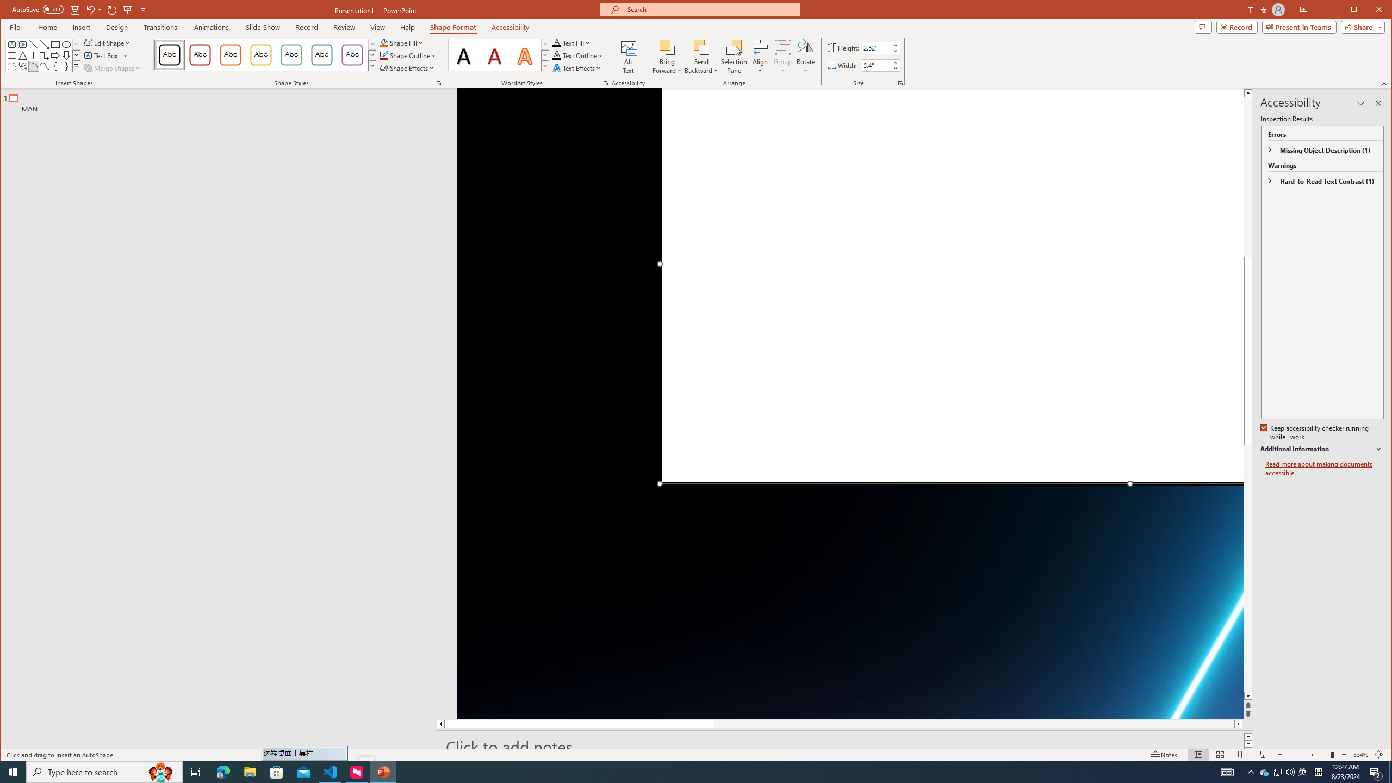 The height and width of the screenshot is (783, 1392). What do you see at coordinates (14, 27) in the screenshot?
I see `Text Effects` at bounding box center [14, 27].